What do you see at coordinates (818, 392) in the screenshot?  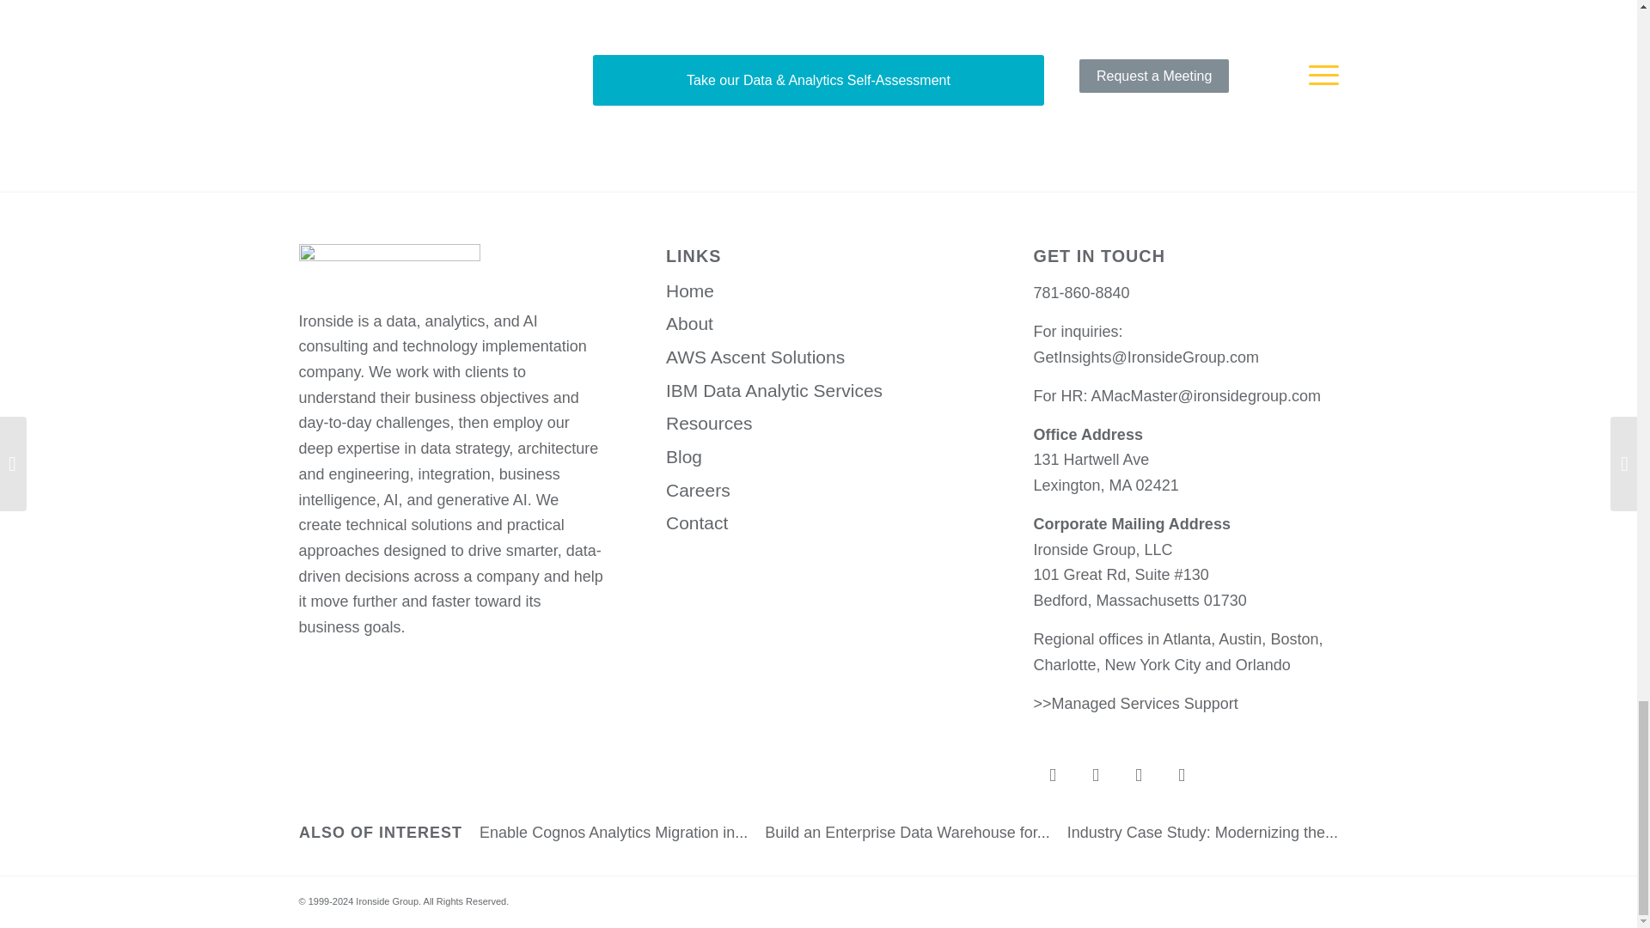 I see `IBM Data Analytic Services` at bounding box center [818, 392].